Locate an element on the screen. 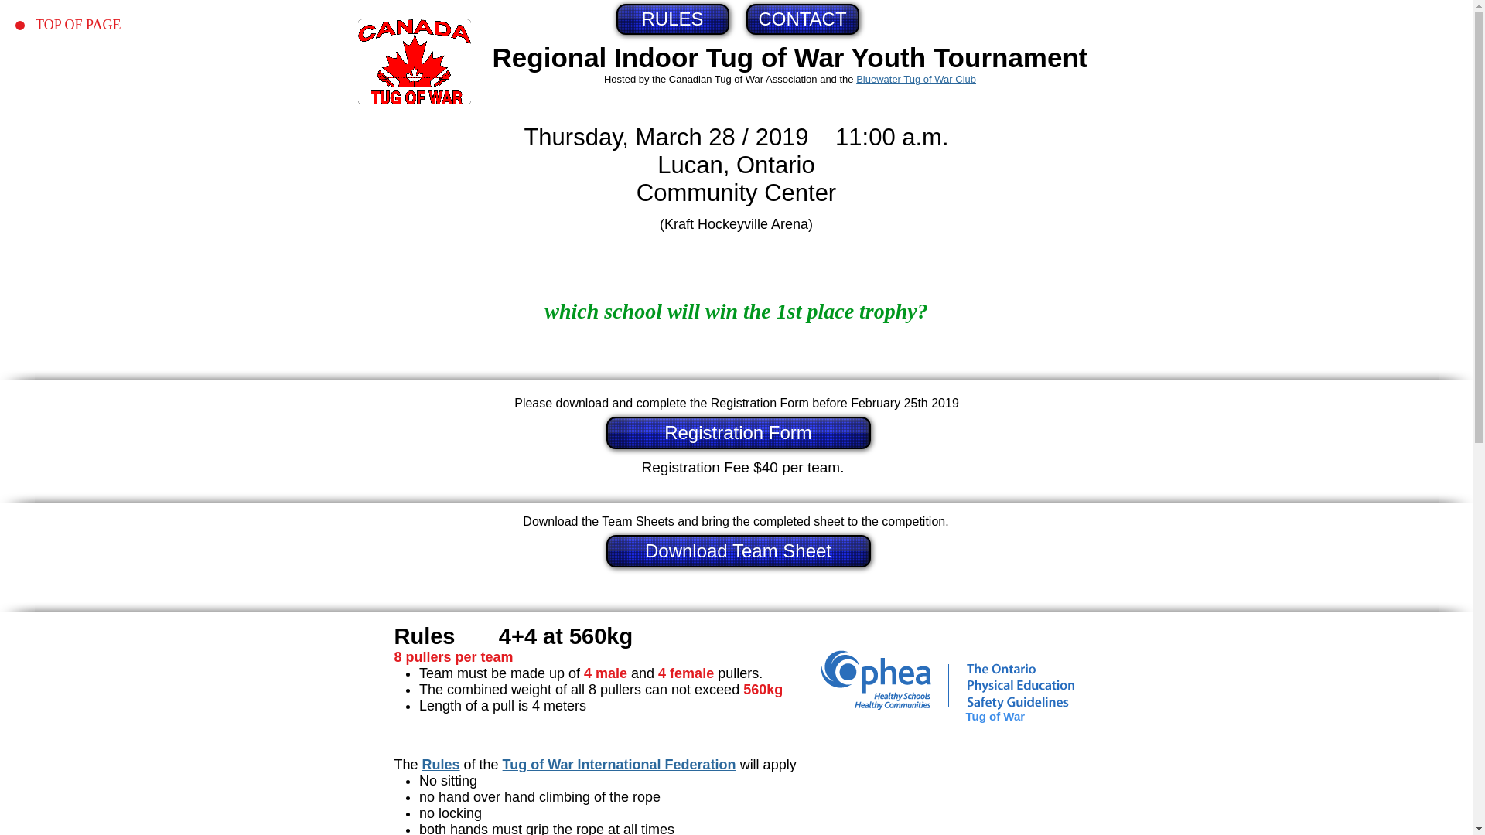  VIDEO is located at coordinates (93, 96).